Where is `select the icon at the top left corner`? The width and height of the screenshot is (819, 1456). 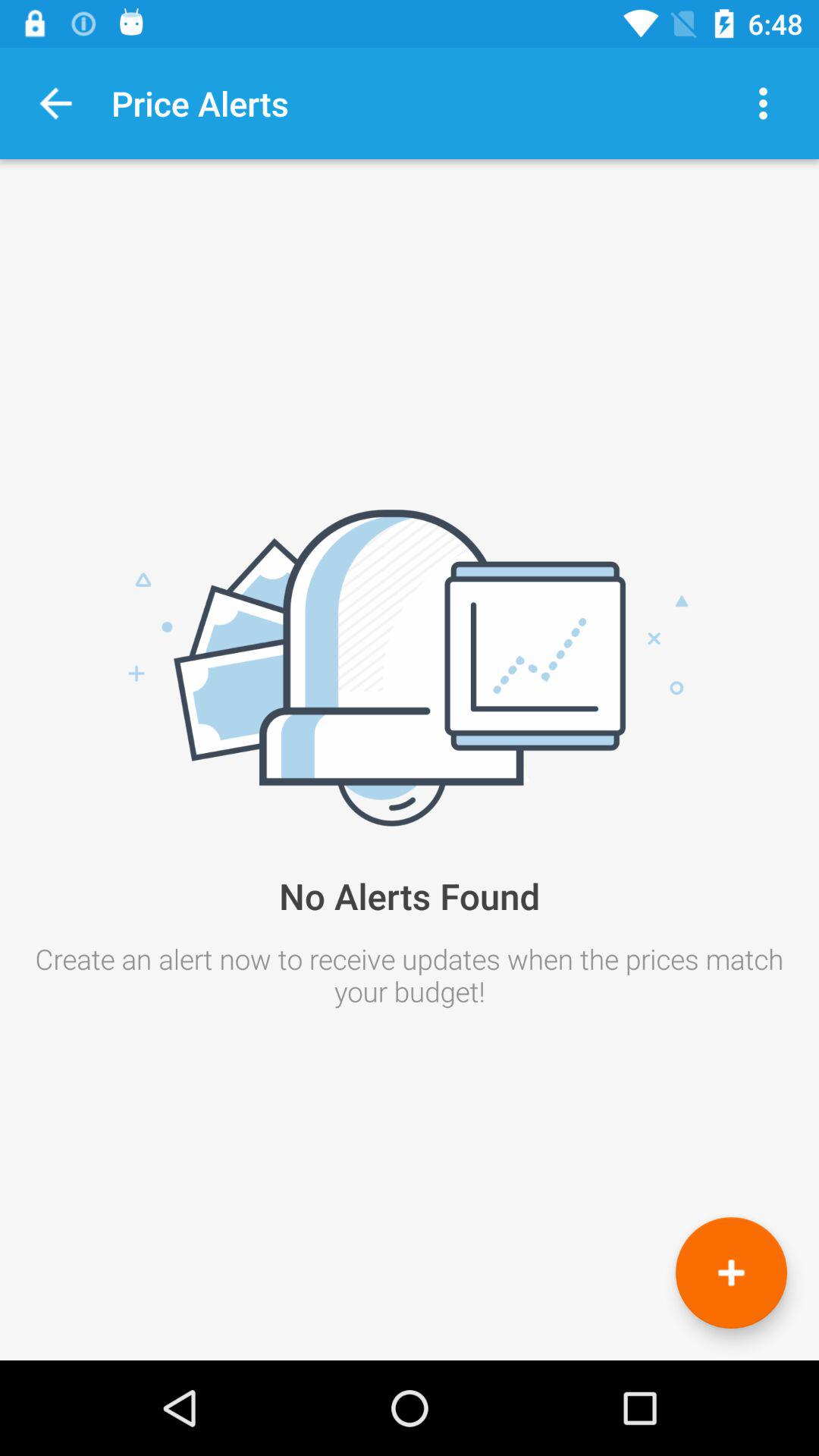
select the icon at the top left corner is located at coordinates (56, 103).